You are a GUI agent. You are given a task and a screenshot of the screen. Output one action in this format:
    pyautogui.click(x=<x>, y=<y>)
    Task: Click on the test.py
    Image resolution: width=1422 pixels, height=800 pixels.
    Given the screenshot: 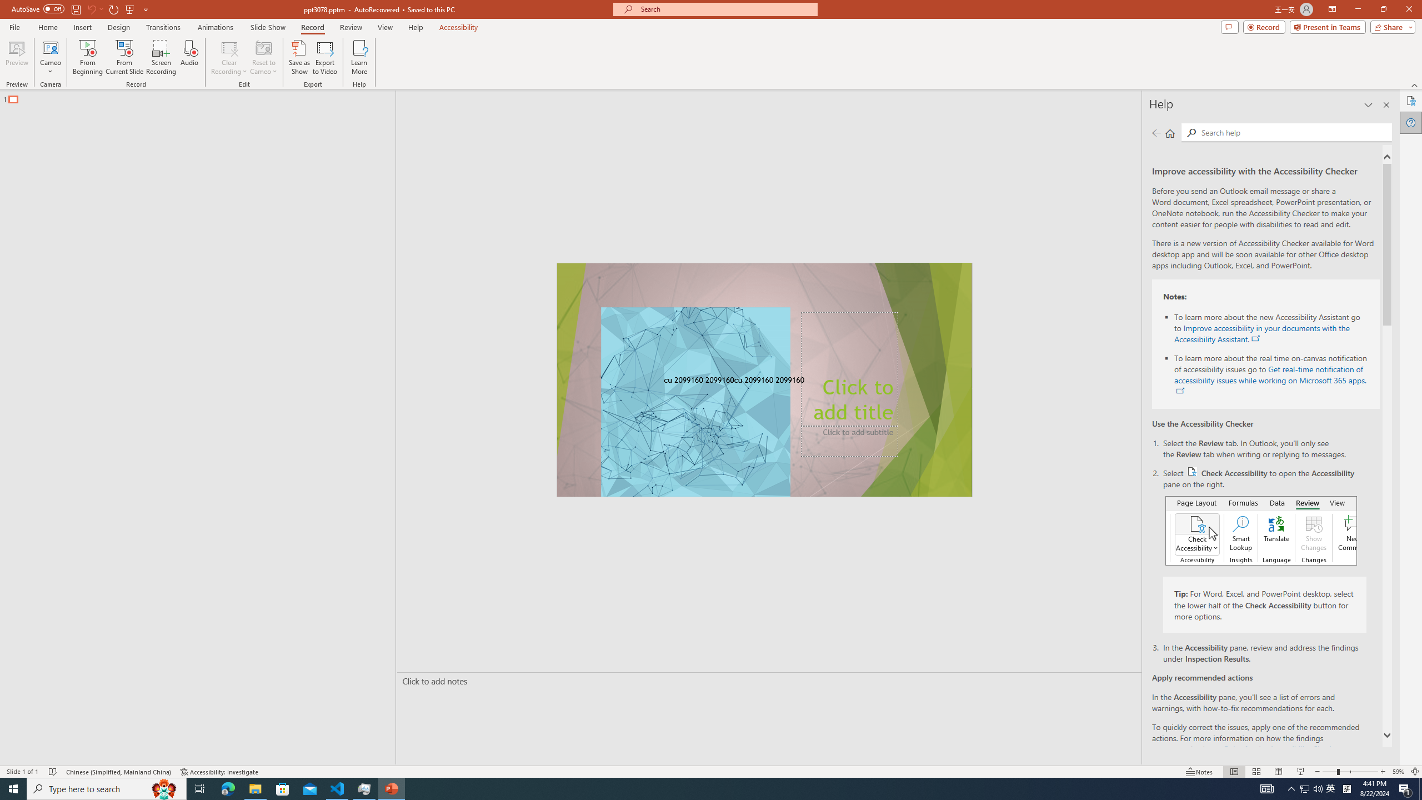 What is the action you would take?
    pyautogui.click(x=160, y=618)
    